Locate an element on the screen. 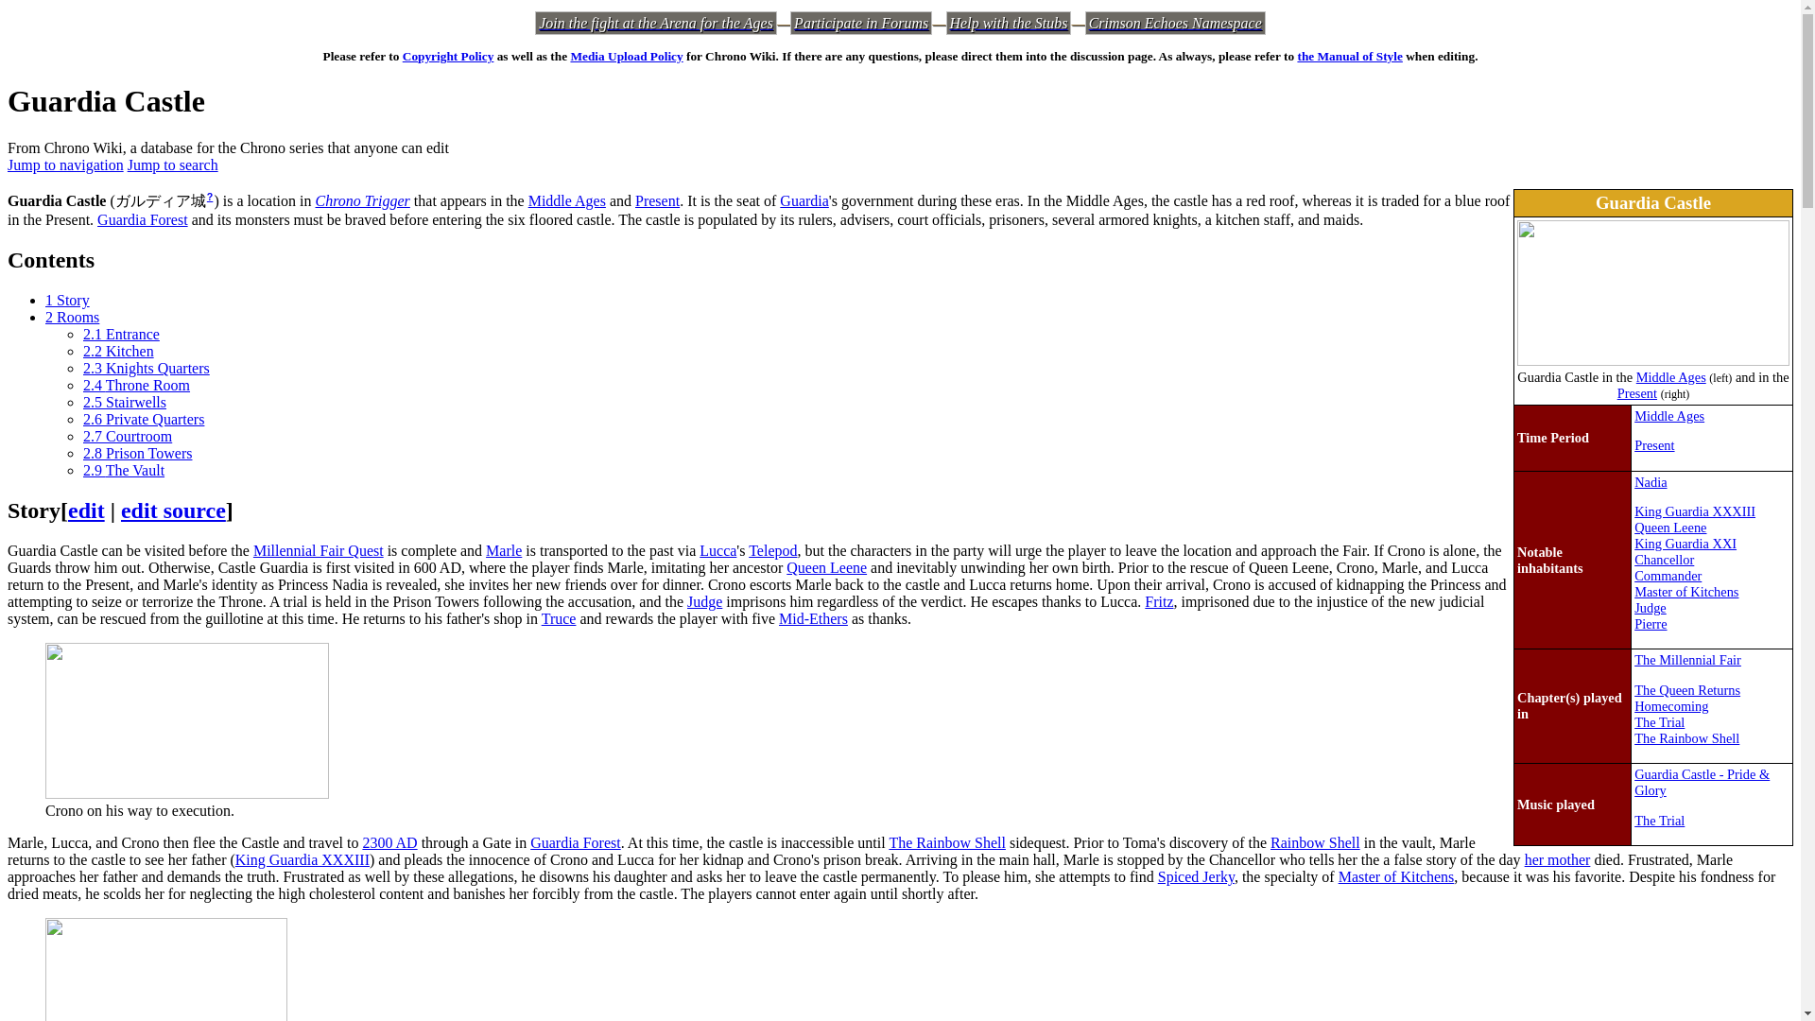 The width and height of the screenshot is (1815, 1021). The Rainbow Shell is located at coordinates (1686, 738).